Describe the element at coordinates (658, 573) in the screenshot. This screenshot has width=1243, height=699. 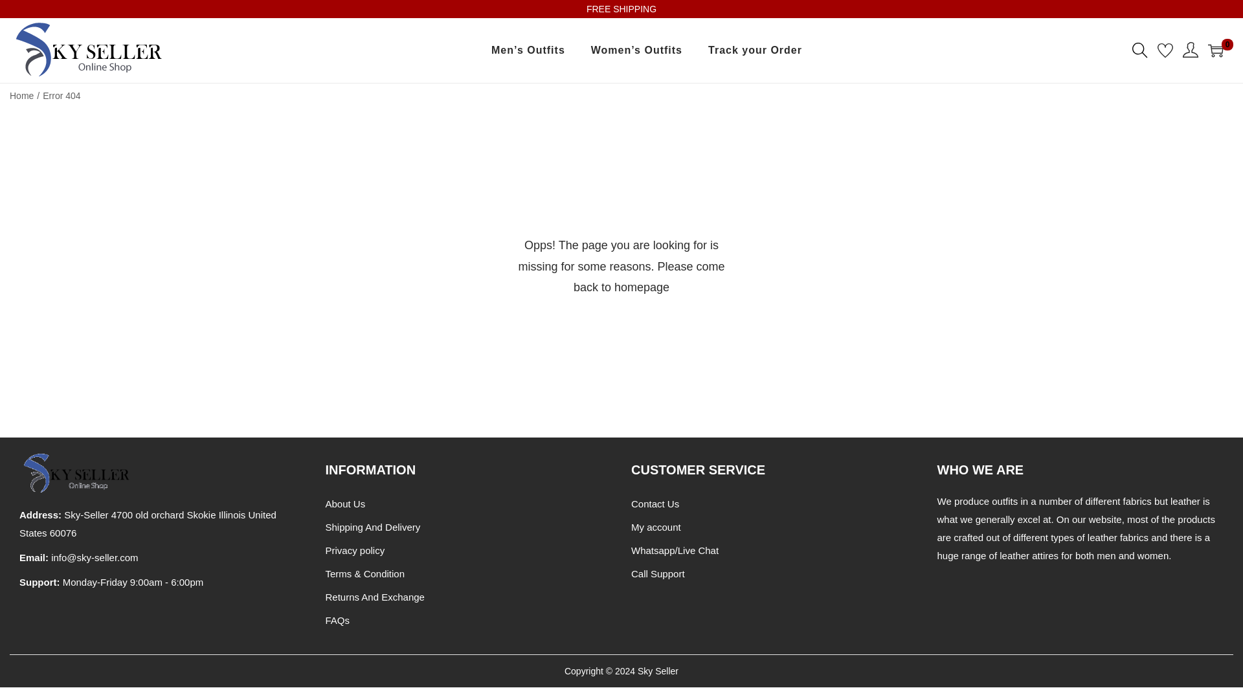
I see `Call Support` at that location.